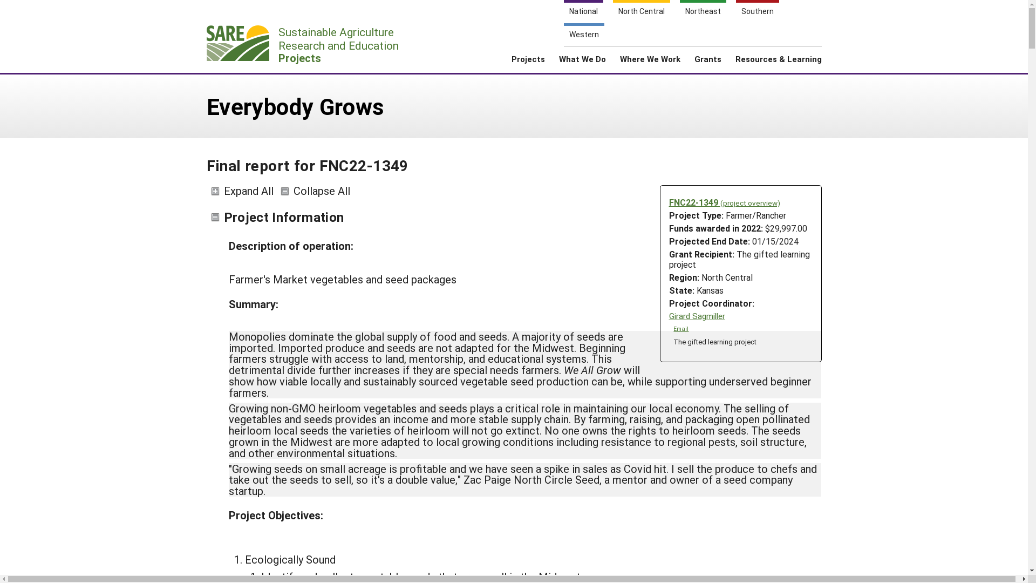 The image size is (1036, 583). What do you see at coordinates (642, 12) in the screenshot?
I see `Western` at bounding box center [642, 12].